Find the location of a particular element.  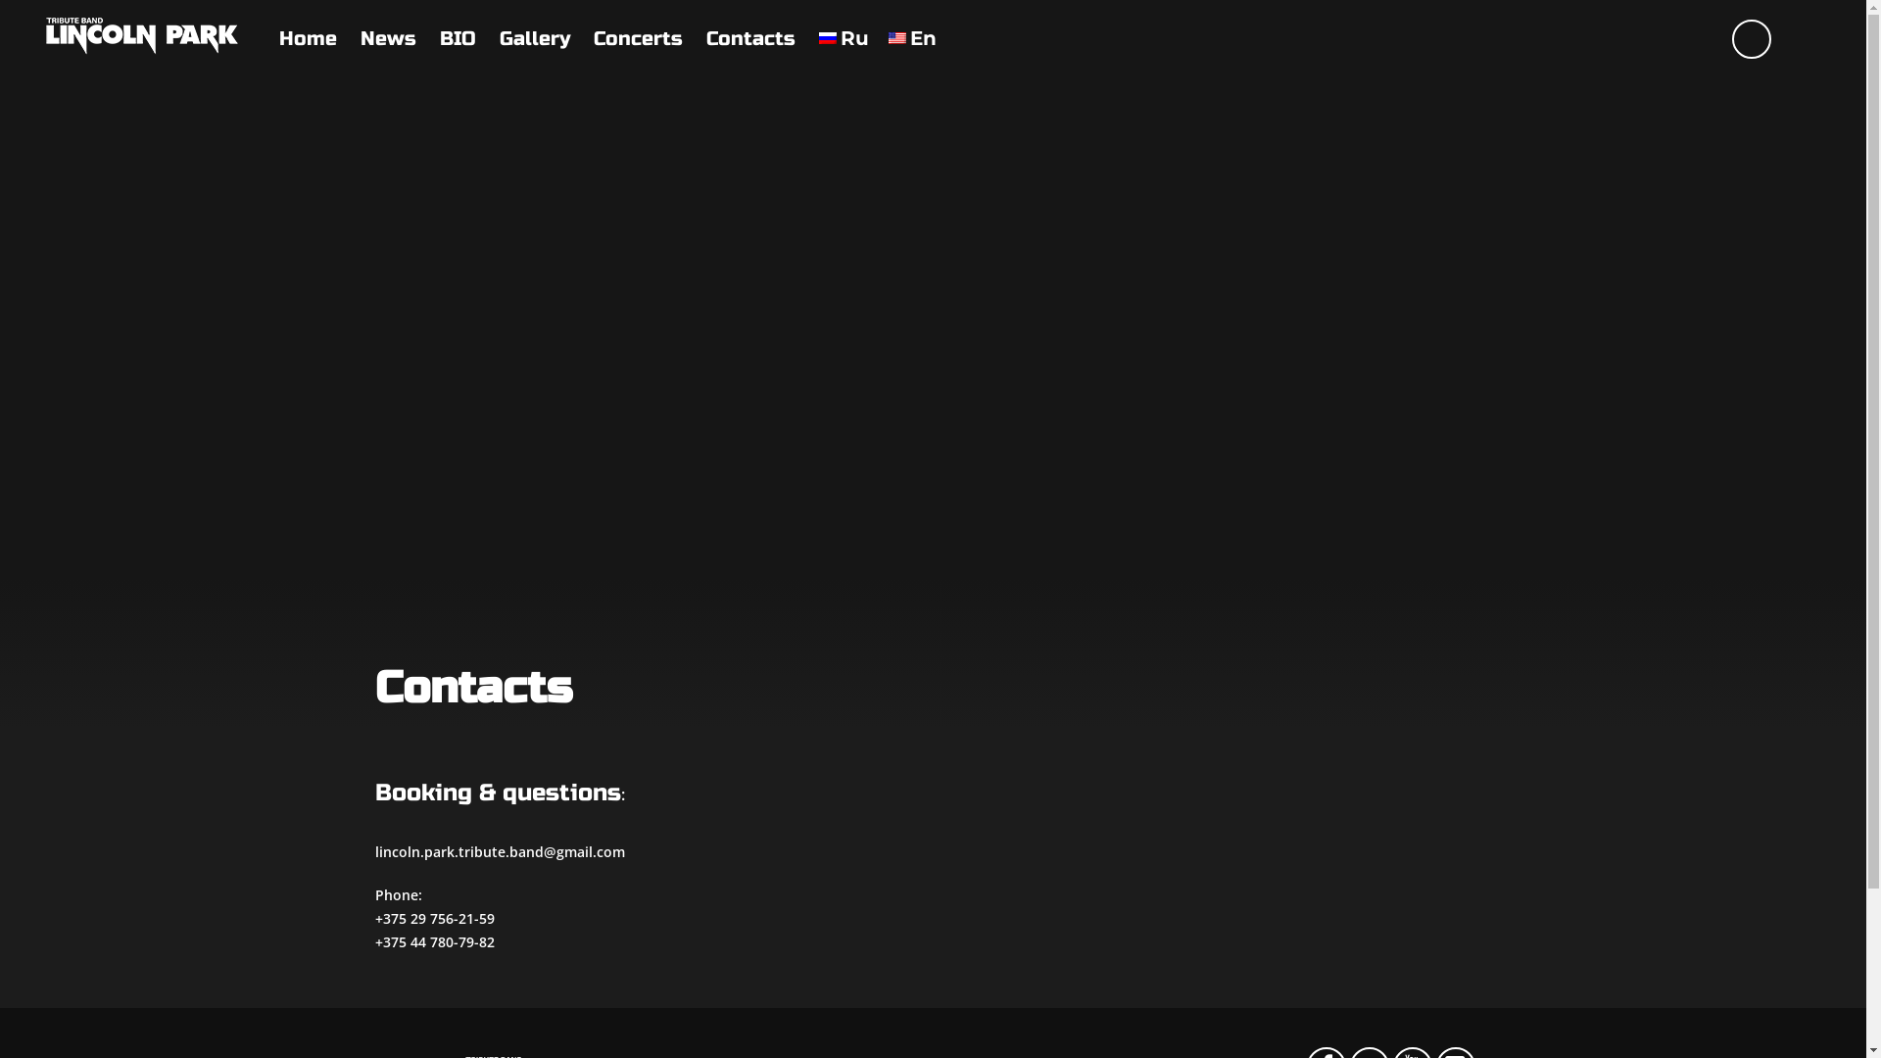

En is located at coordinates (913, 39).